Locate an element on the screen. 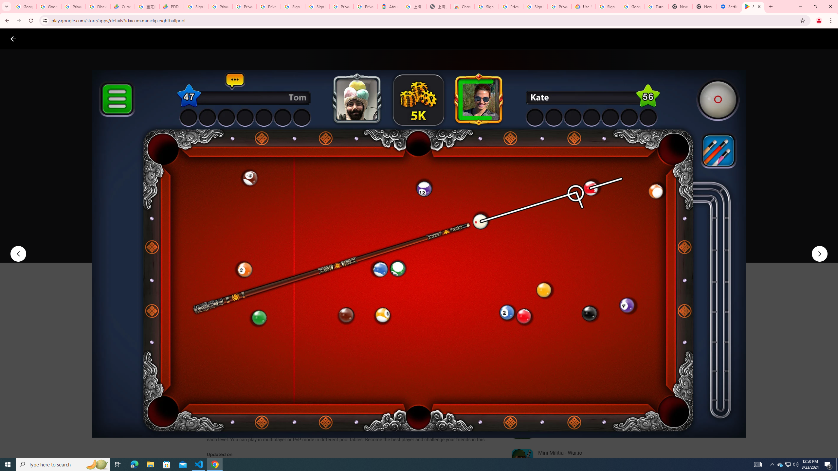 This screenshot has width=838, height=471. Games is located at coordinates (82, 39).